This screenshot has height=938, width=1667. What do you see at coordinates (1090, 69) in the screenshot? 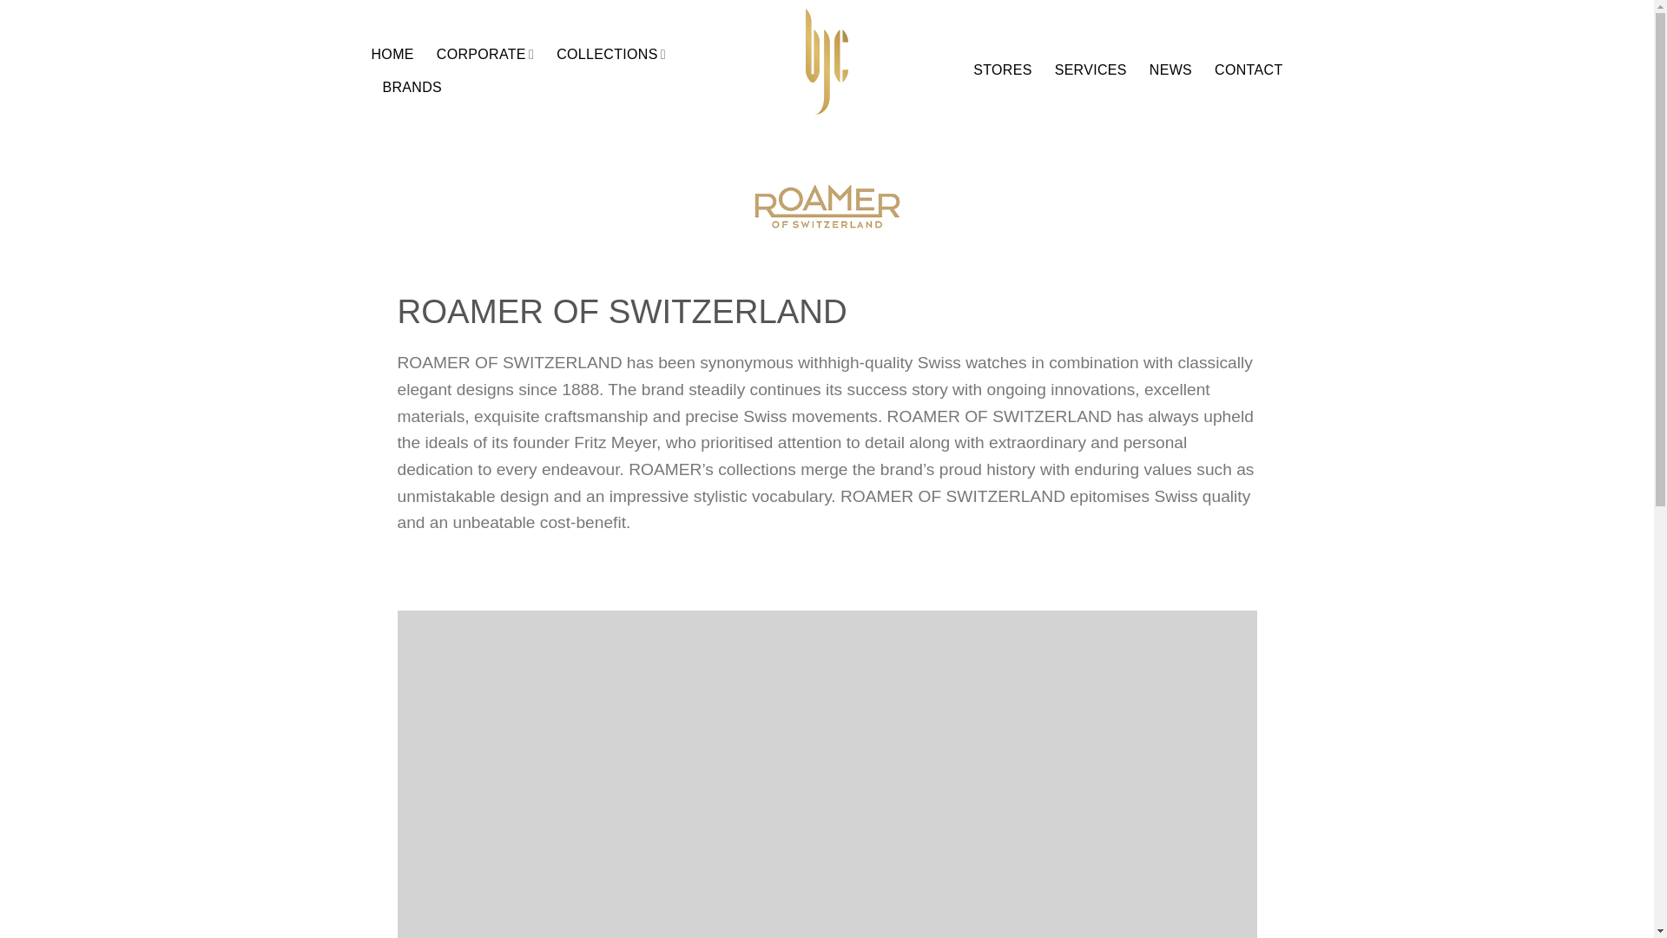
I see `SERVICES` at bounding box center [1090, 69].